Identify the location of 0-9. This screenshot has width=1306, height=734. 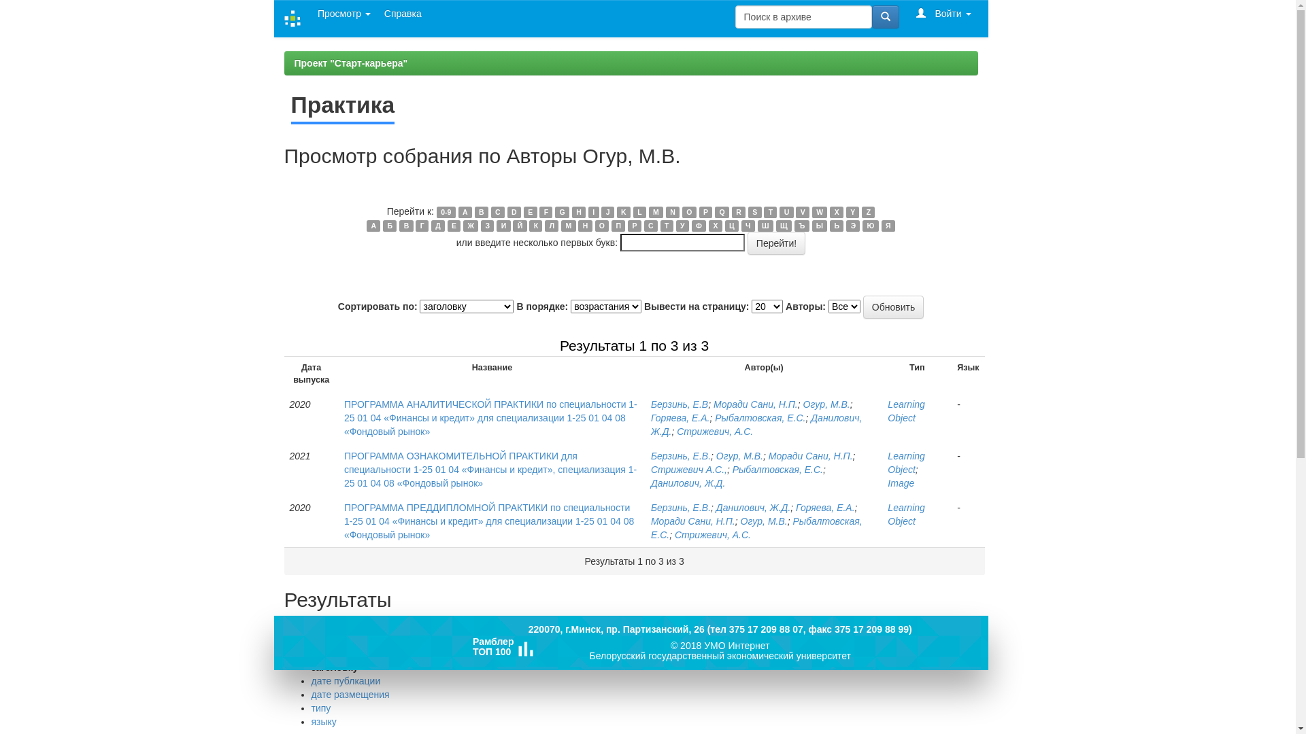
(446, 212).